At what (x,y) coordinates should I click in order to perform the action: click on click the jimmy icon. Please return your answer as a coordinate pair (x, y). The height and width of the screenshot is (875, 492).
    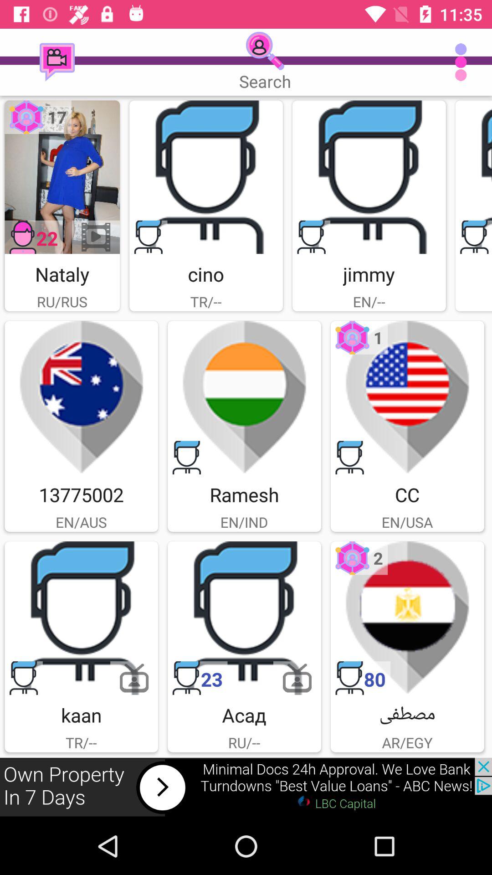
    Looking at the image, I should click on (369, 177).